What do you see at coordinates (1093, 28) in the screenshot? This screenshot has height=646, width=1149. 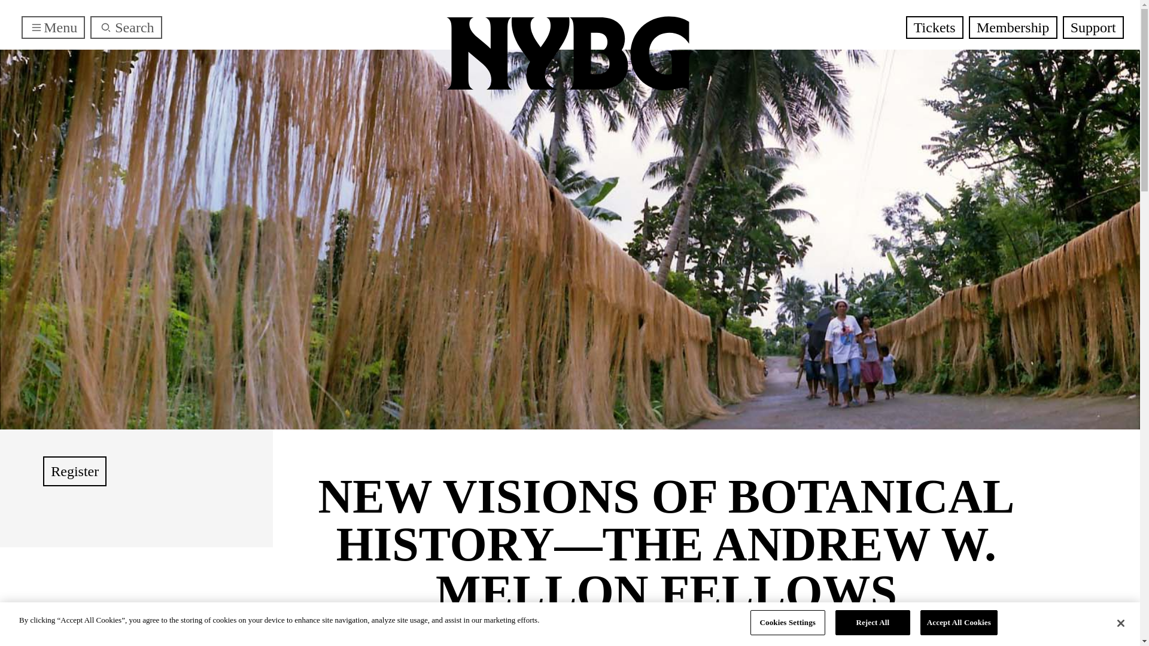 I see `Support` at bounding box center [1093, 28].